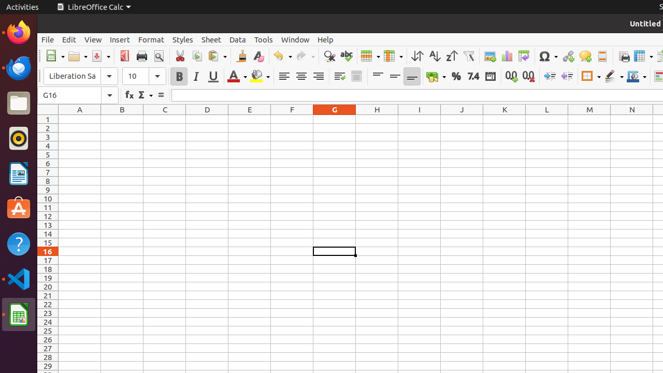 This screenshot has width=663, height=373. Describe the element at coordinates (93, 39) in the screenshot. I see `View` at that location.